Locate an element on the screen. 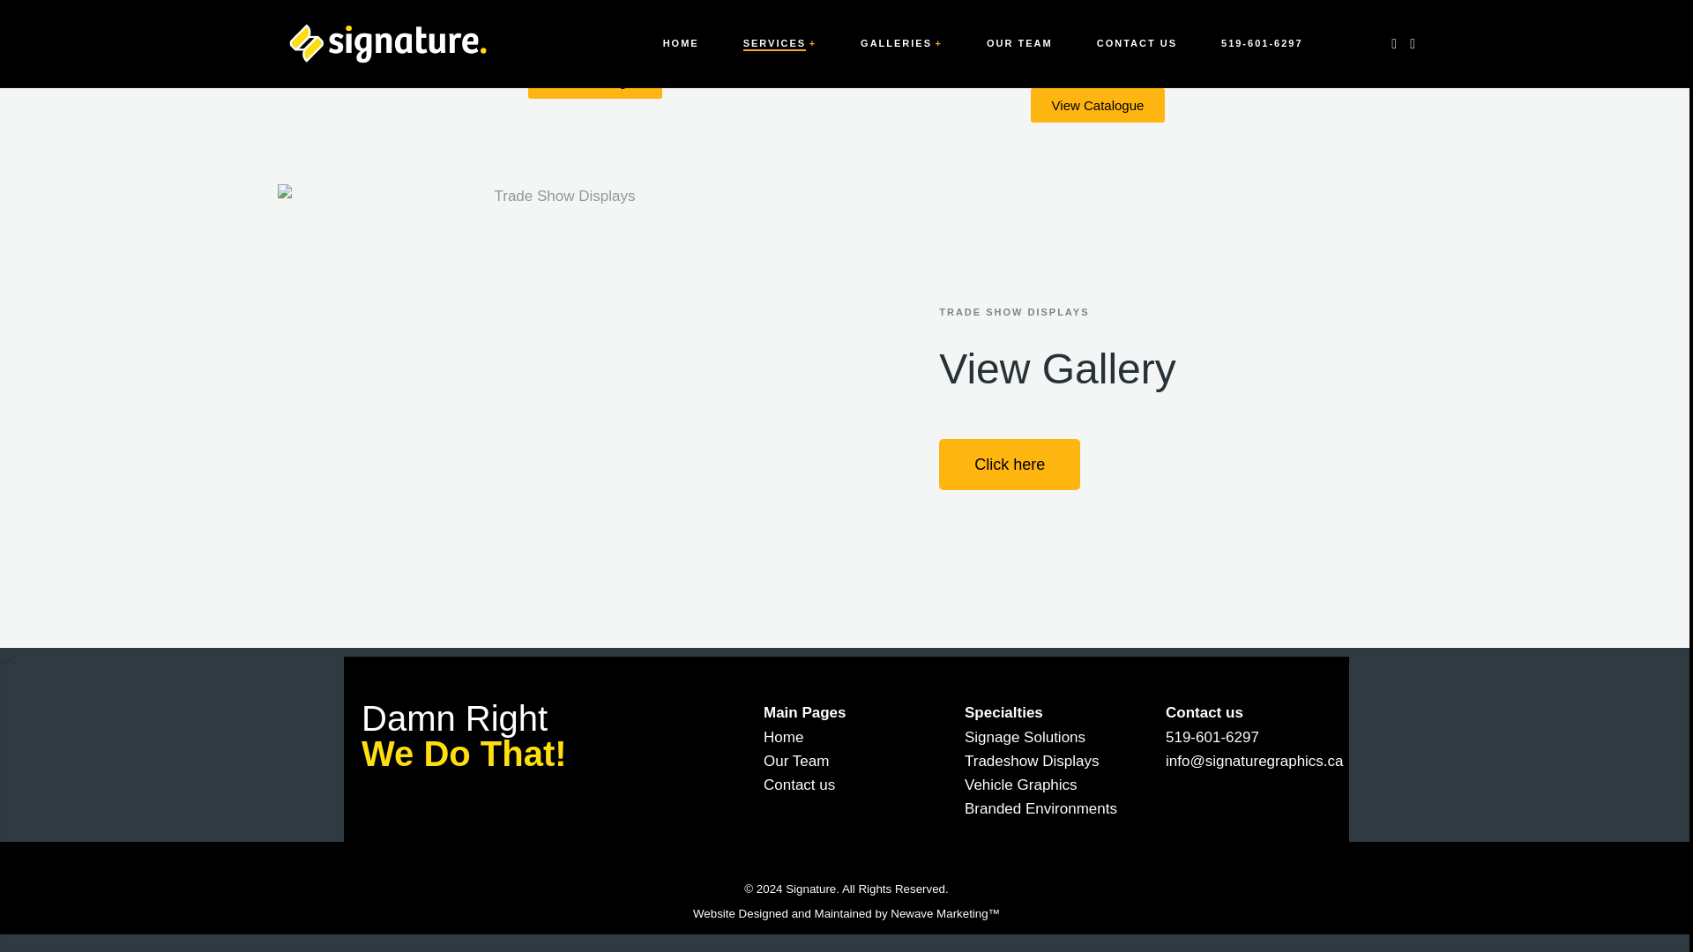 The height and width of the screenshot is (952, 1693). View Catalogue is located at coordinates (596, 81).